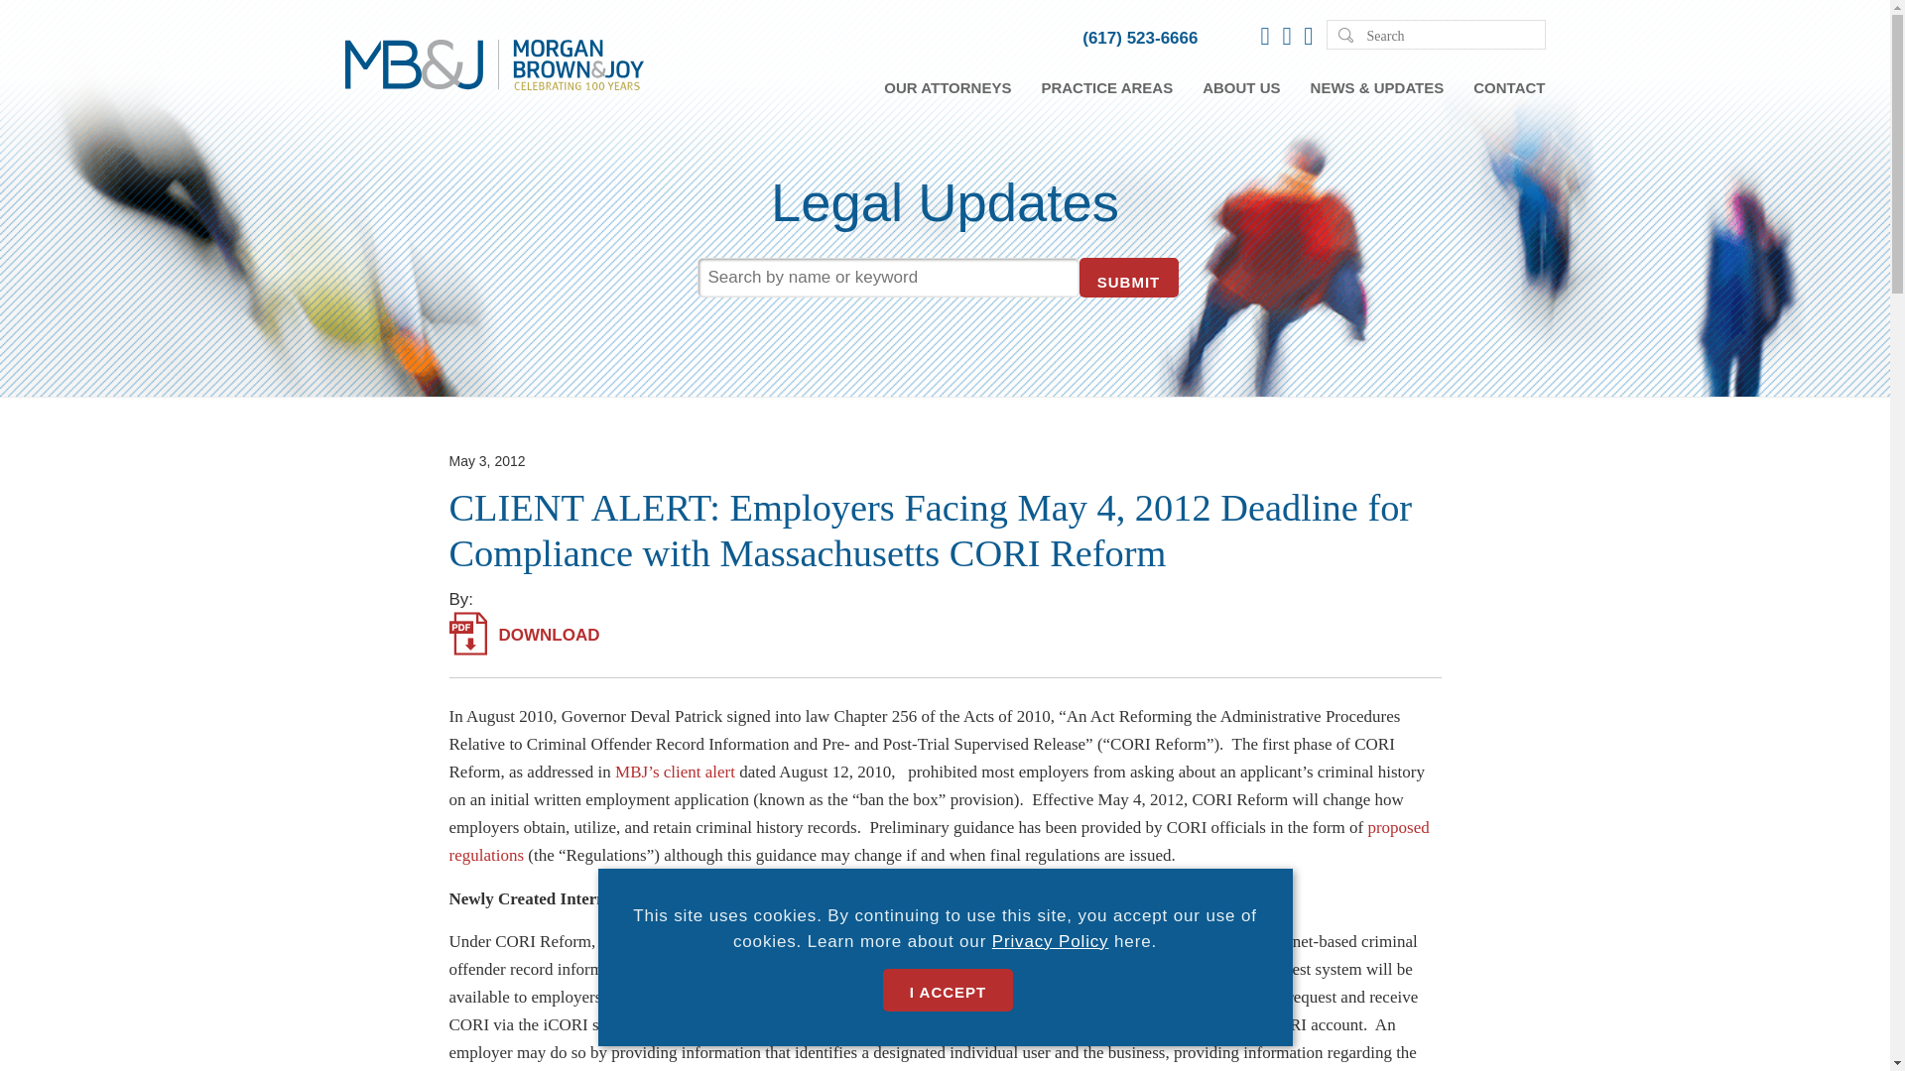 Image resolution: width=1905 pixels, height=1071 pixels. Describe the element at coordinates (1508, 87) in the screenshot. I see `CONTACT` at that location.